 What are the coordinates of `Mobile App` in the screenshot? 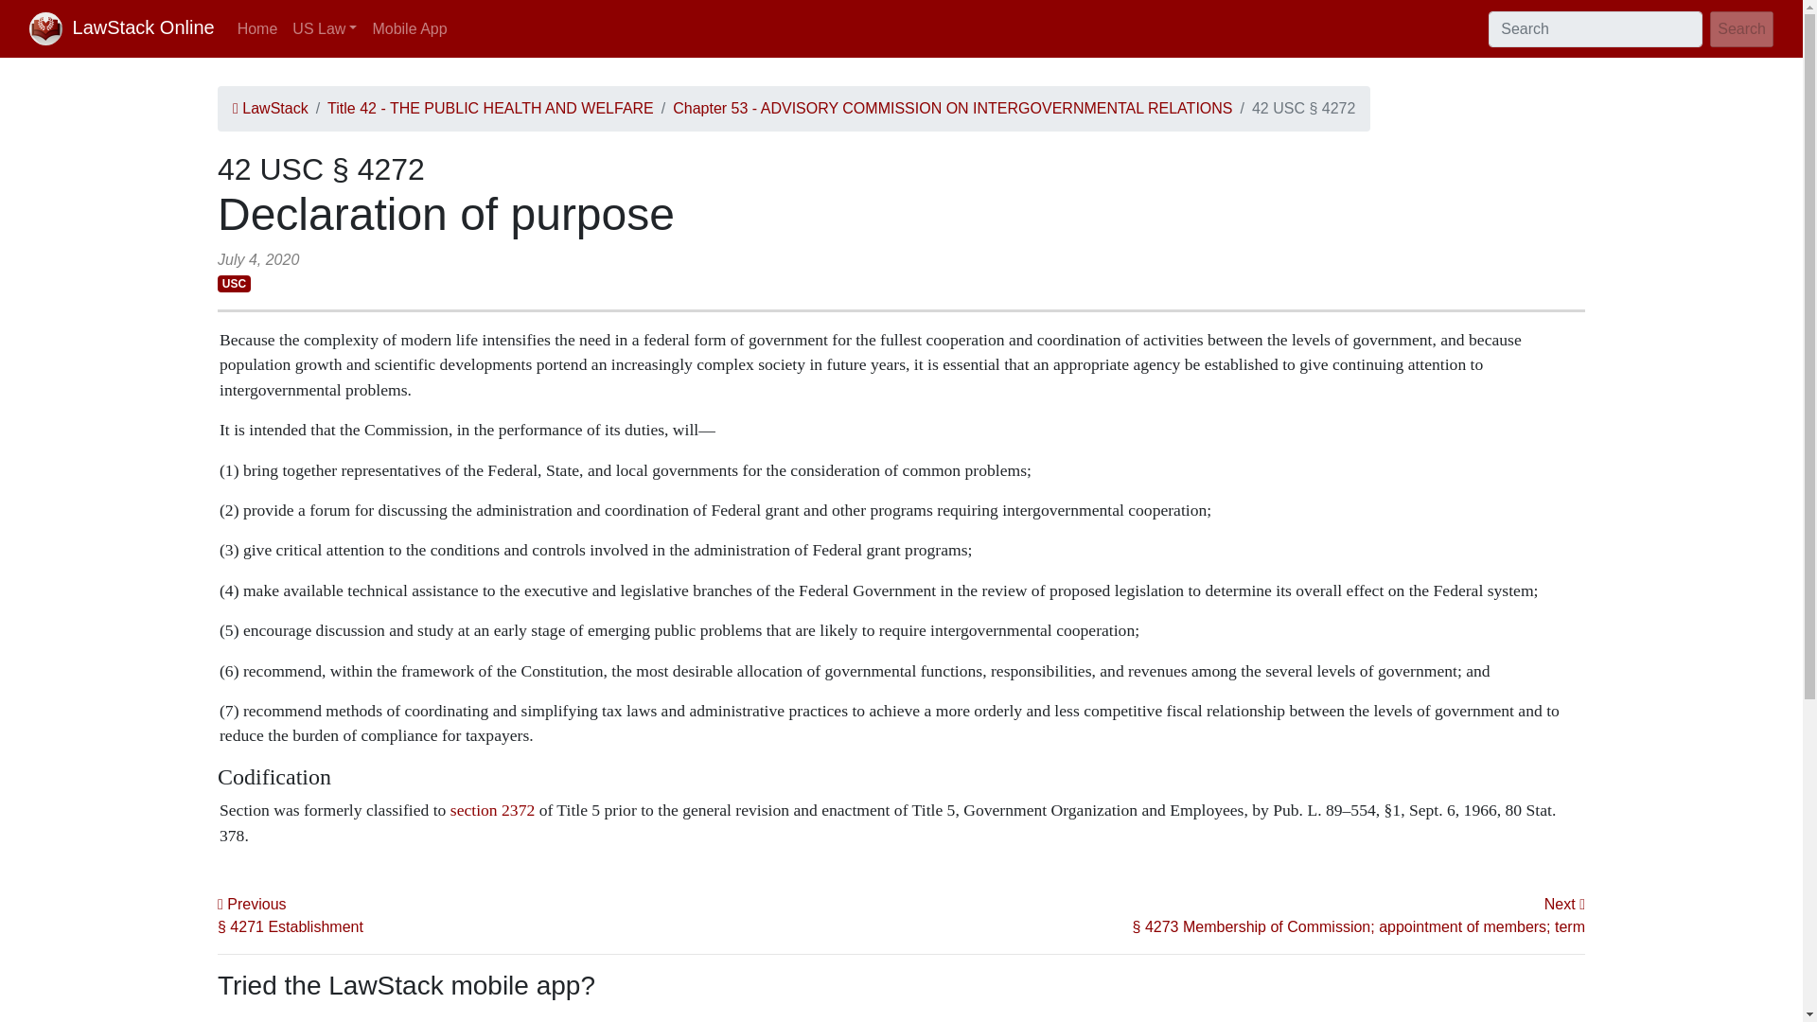 It's located at (409, 27).